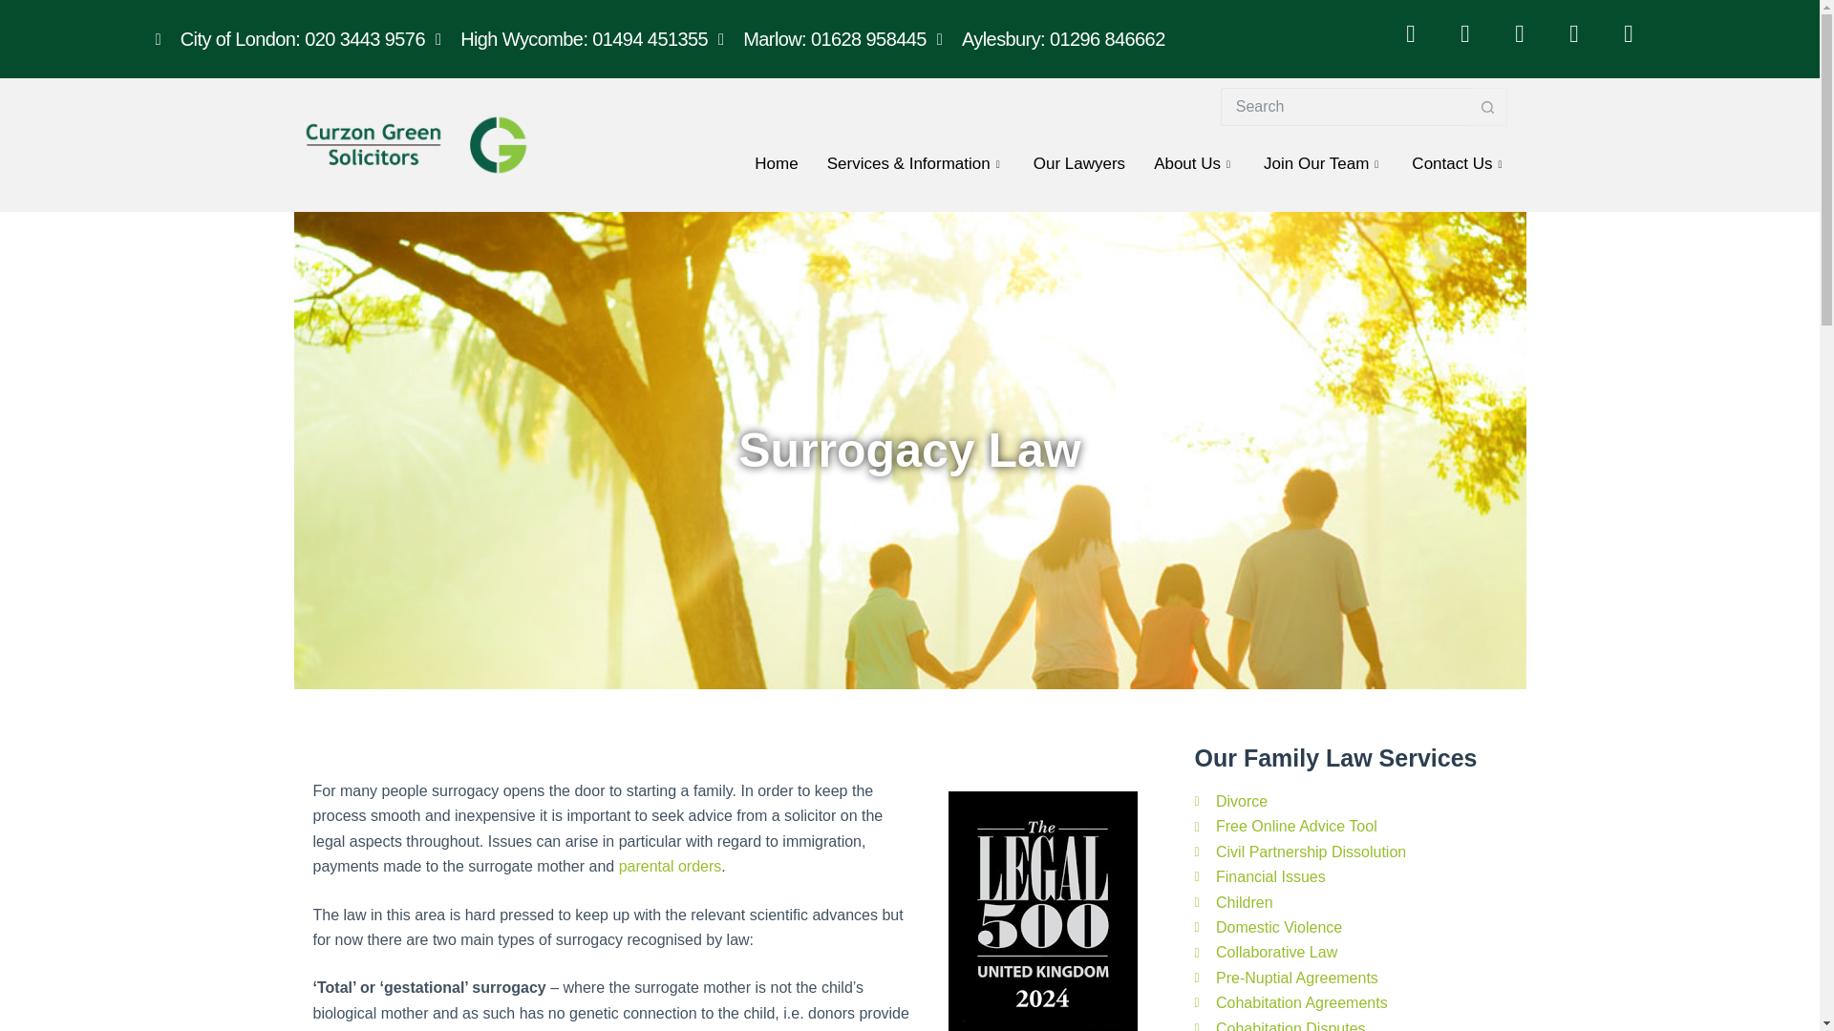 This screenshot has width=1834, height=1031. Describe the element at coordinates (821, 38) in the screenshot. I see `Marlow: 01628 958445` at that location.